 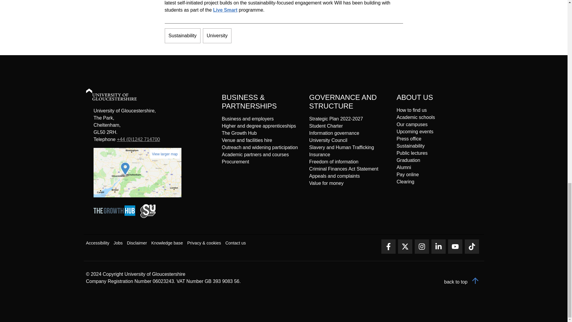 I want to click on Connect on Facebook, so click(x=388, y=247).